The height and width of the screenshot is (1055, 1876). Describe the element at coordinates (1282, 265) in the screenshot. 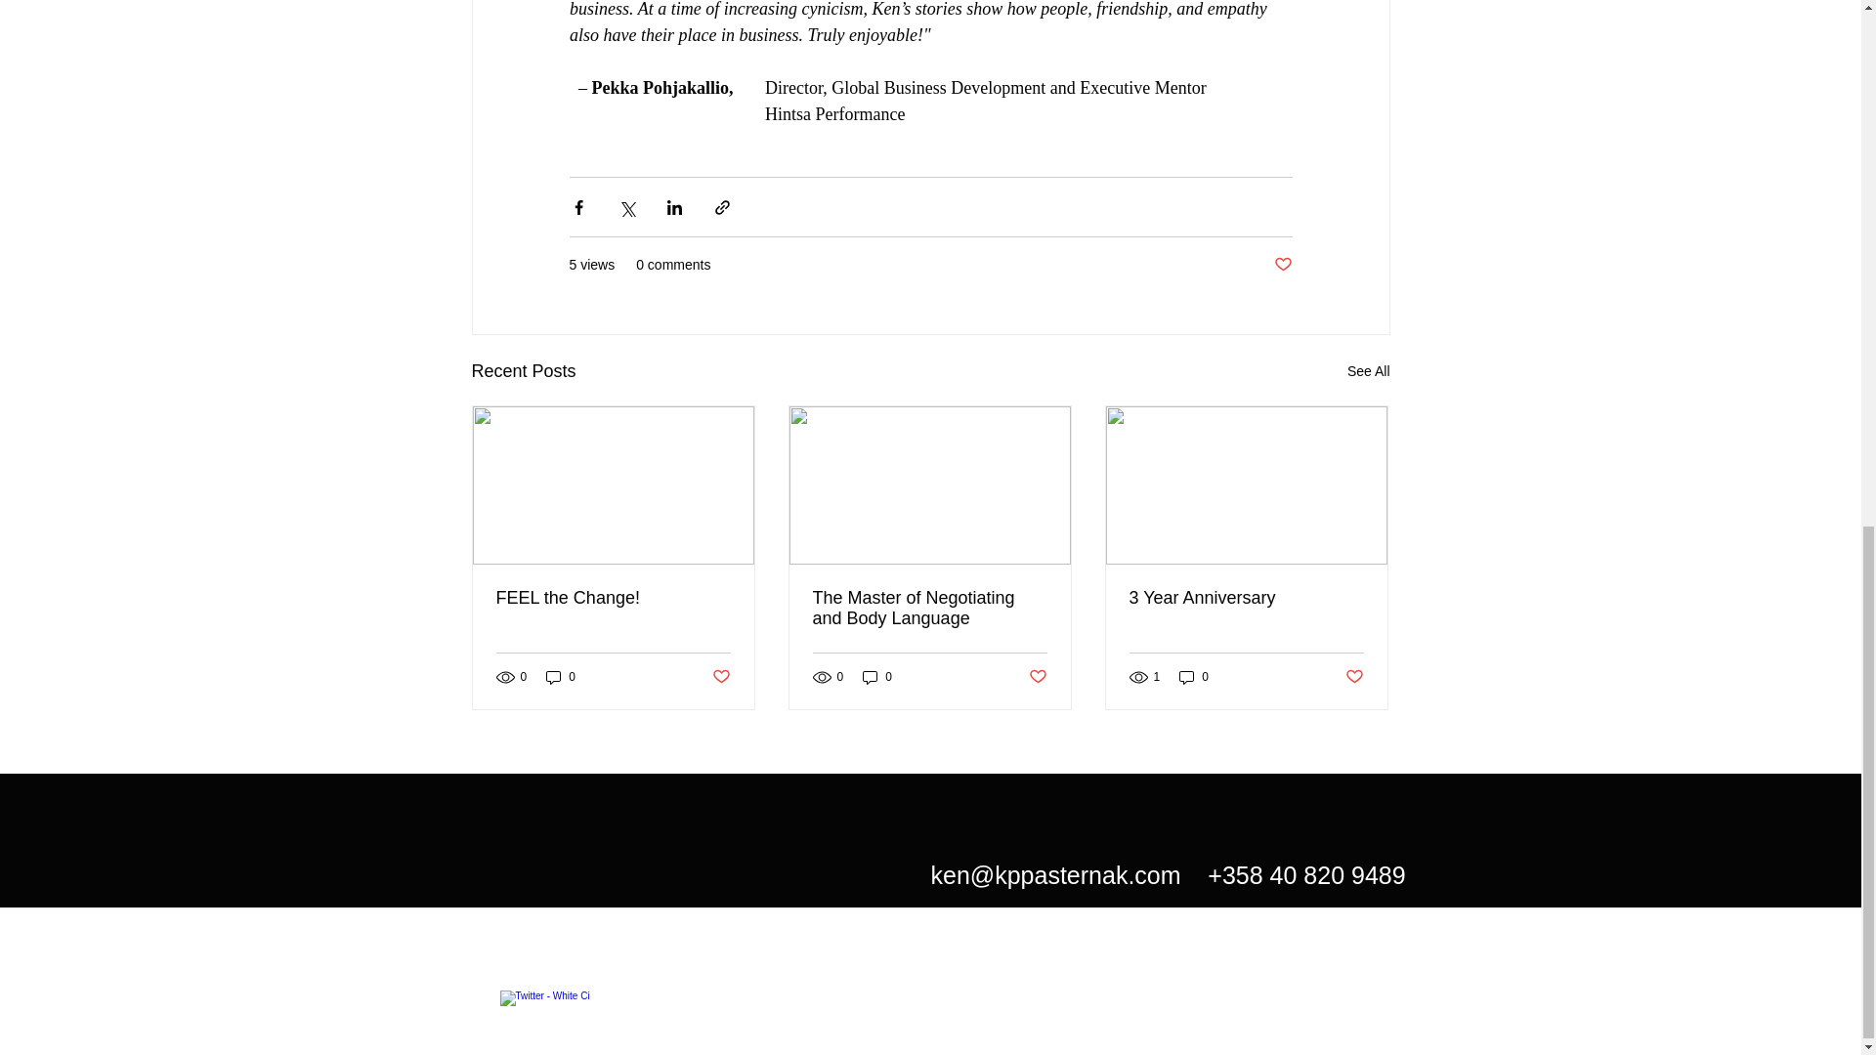

I see `Post not marked as liked` at that location.